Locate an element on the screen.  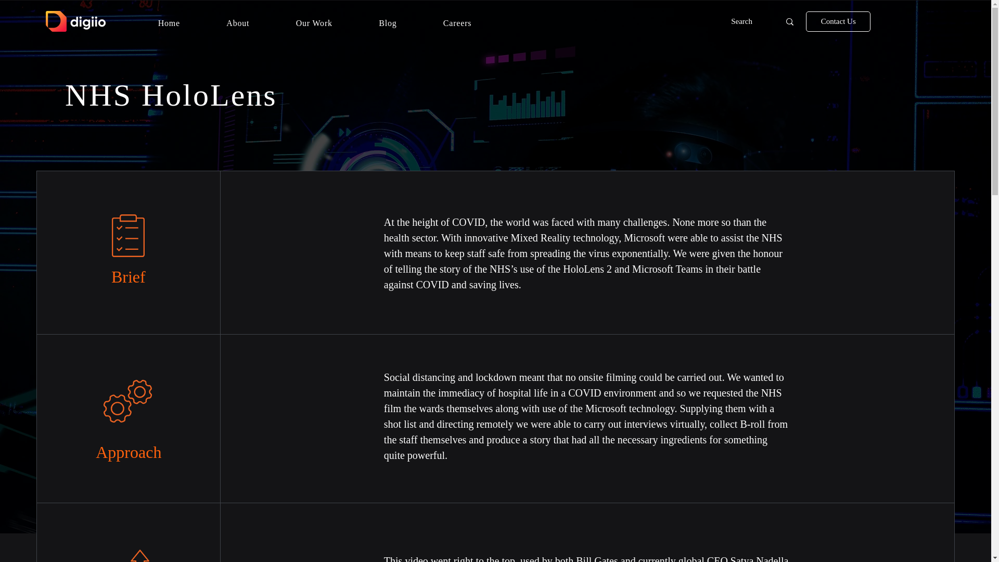
Contact Us is located at coordinates (838, 21).